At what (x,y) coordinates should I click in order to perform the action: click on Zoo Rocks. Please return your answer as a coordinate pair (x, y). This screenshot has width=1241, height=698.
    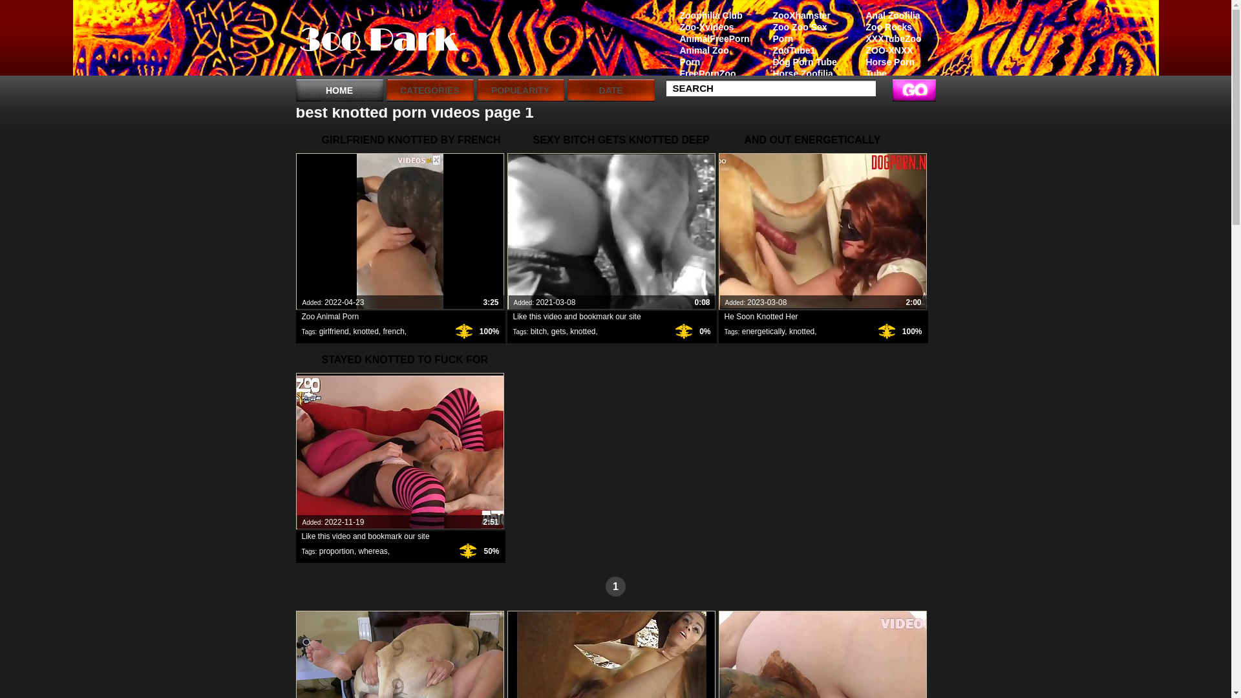
    Looking at the image, I should click on (894, 27).